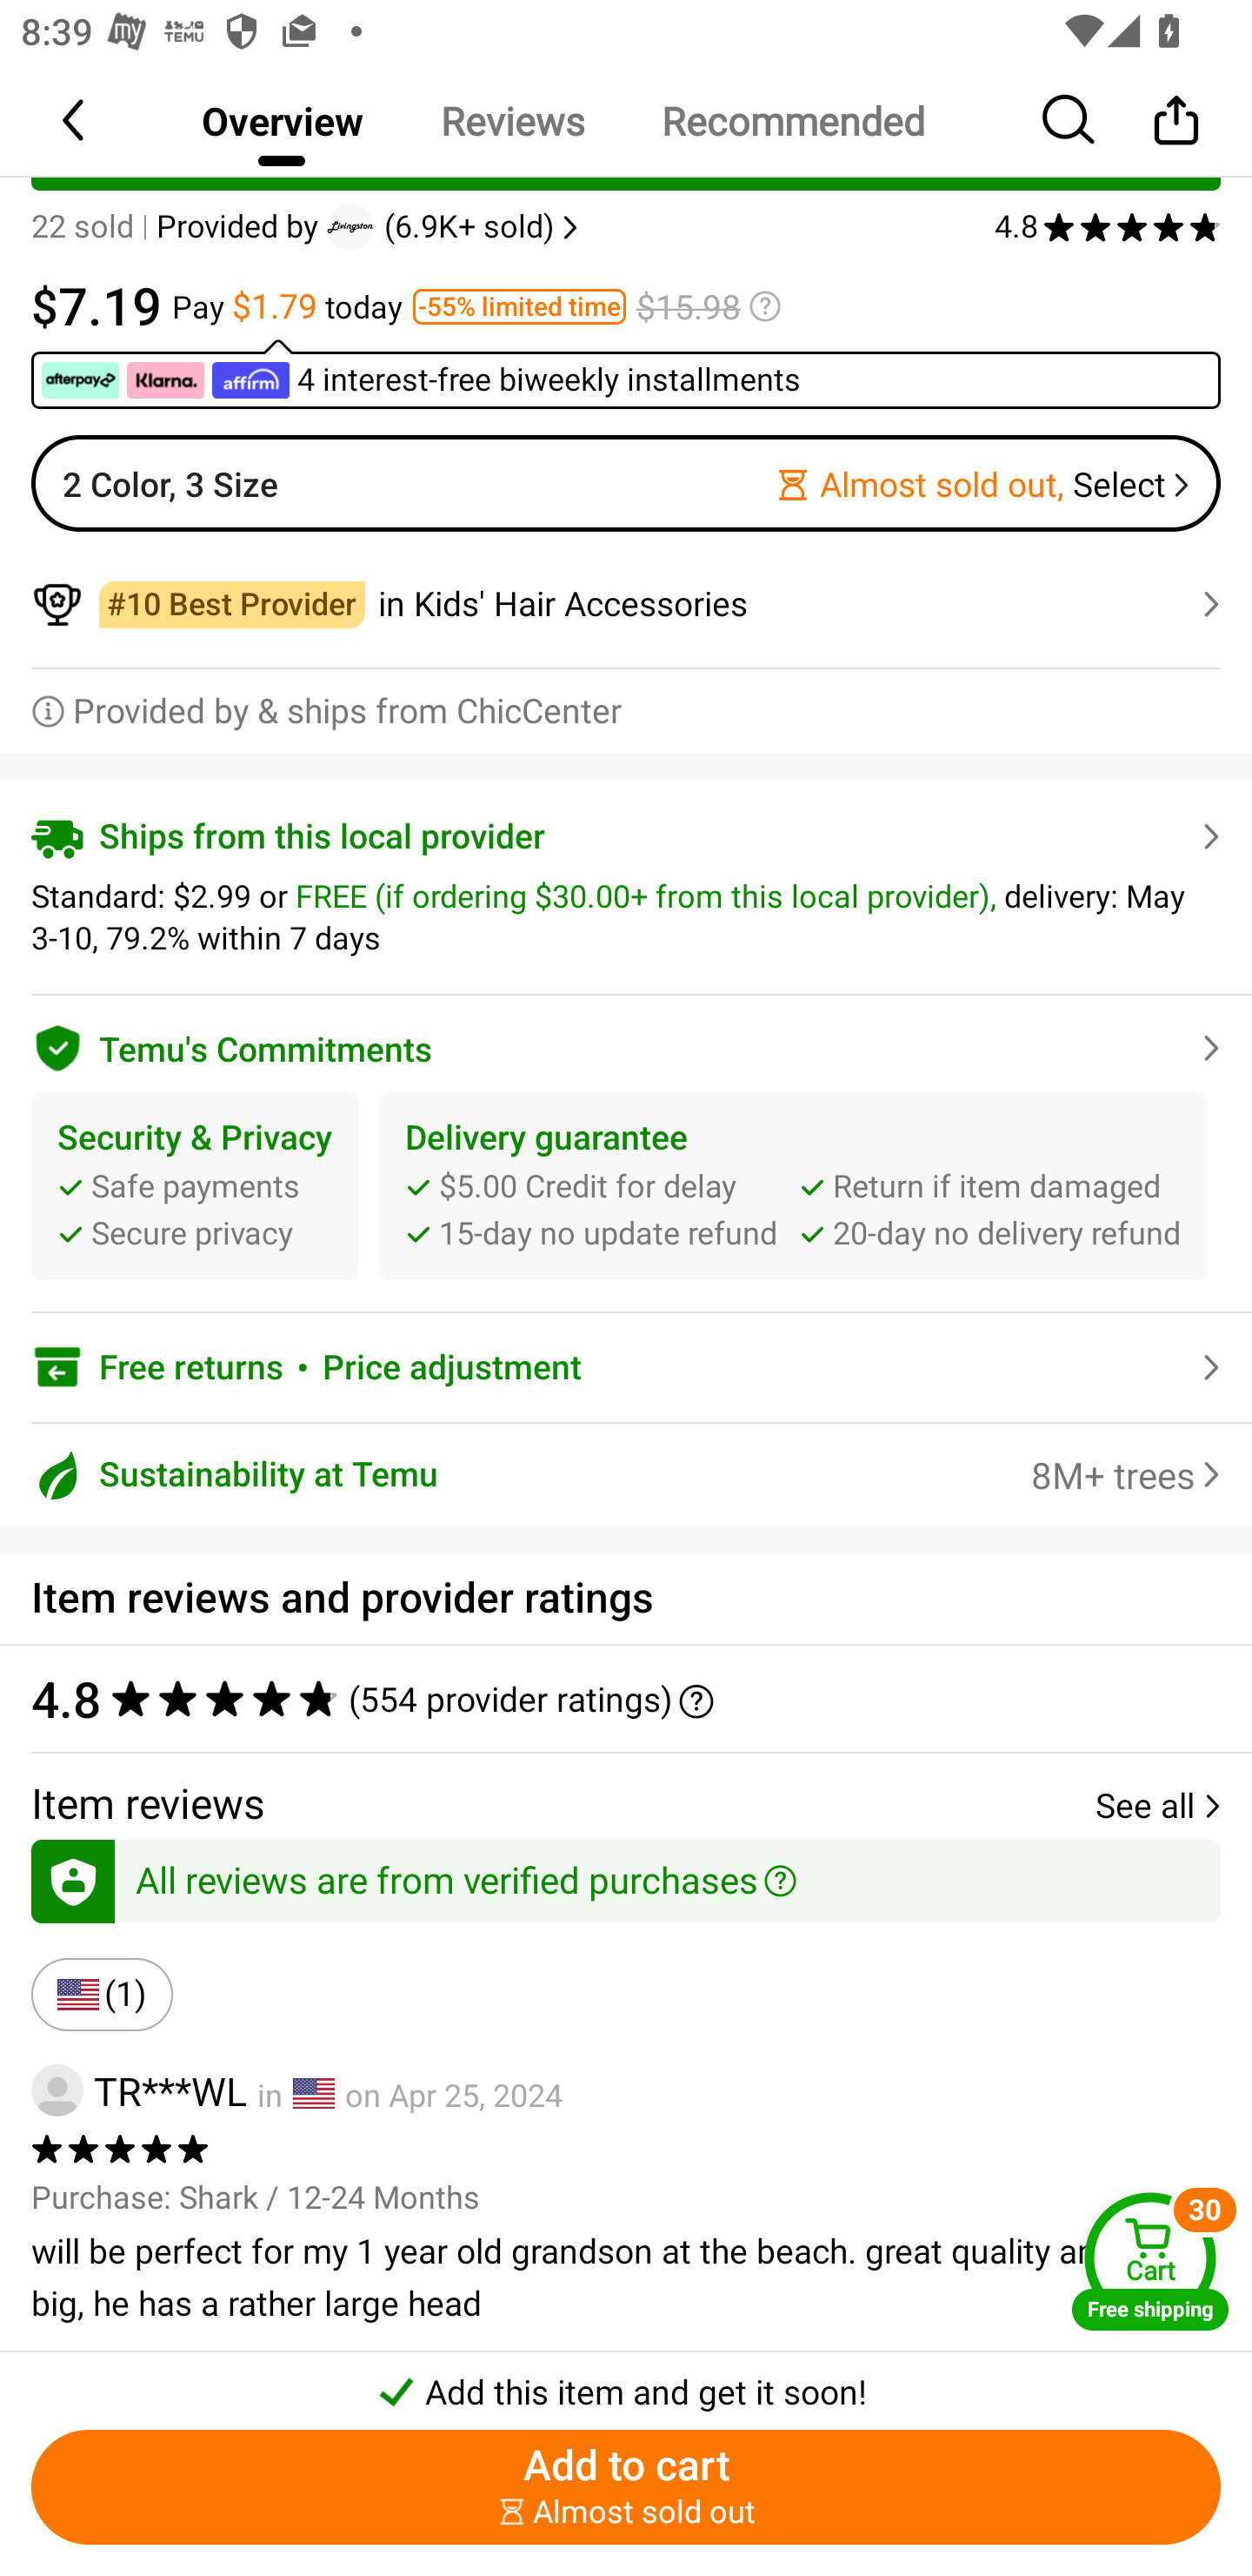 This screenshot has height=2576, width=1252. What do you see at coordinates (76, 119) in the screenshot?
I see `Back` at bounding box center [76, 119].